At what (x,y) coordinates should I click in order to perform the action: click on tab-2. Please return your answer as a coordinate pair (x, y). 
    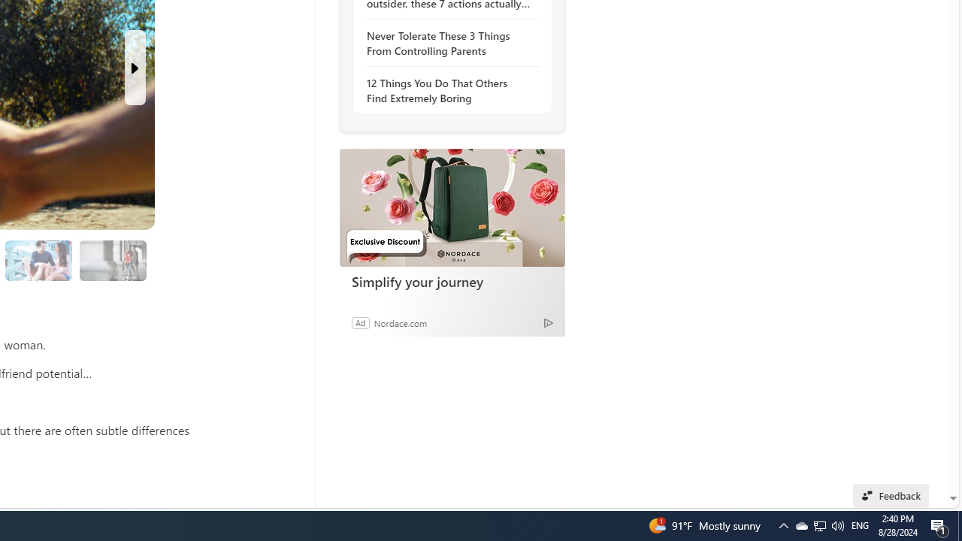
    Looking at the image, I should click on (385, 132).